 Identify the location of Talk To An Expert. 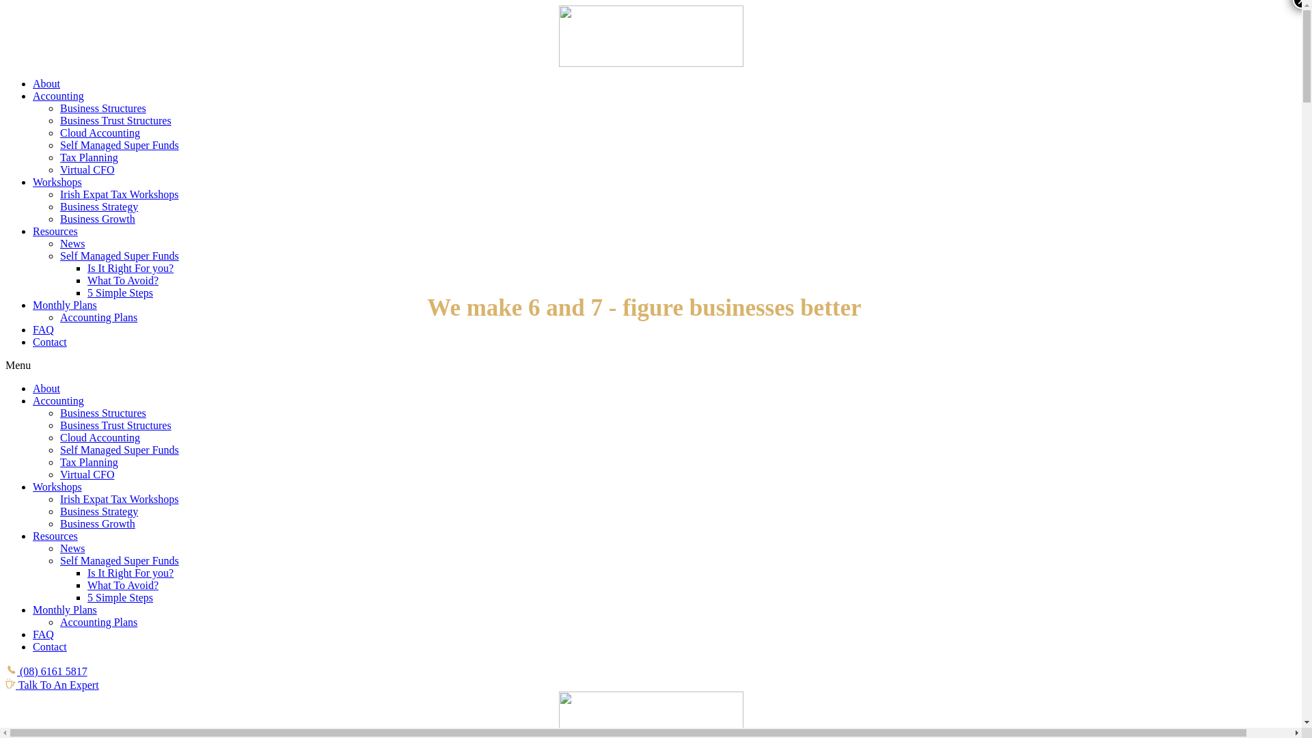
(52, 685).